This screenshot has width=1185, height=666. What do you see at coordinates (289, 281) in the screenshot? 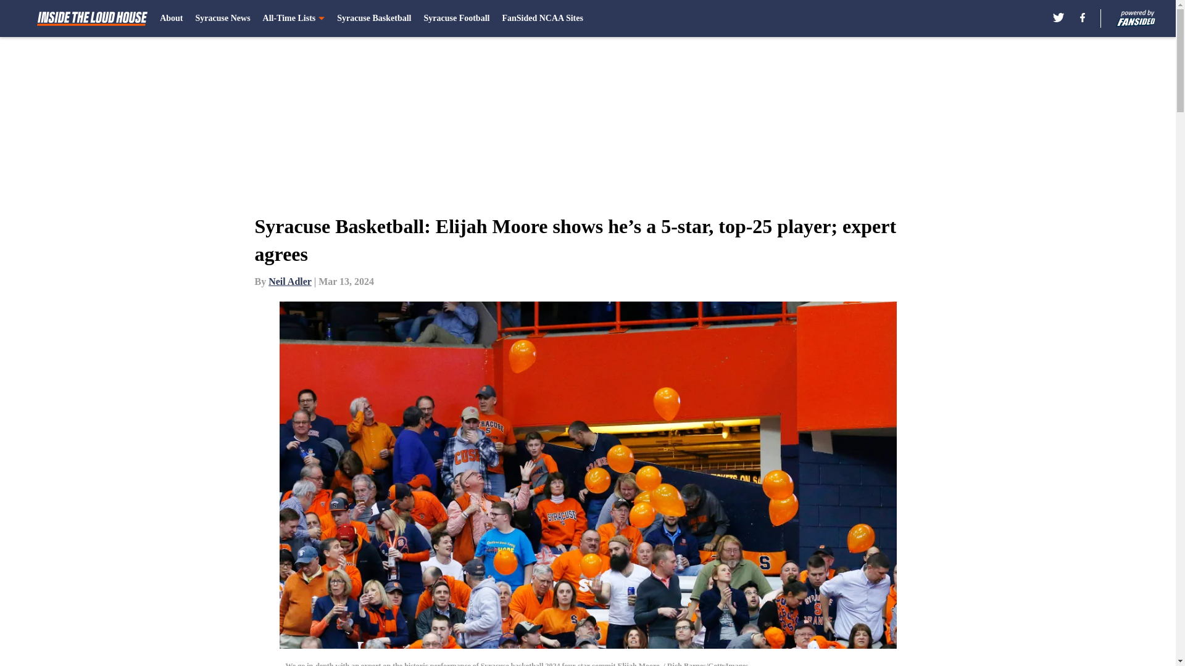
I see `Neil Adler` at bounding box center [289, 281].